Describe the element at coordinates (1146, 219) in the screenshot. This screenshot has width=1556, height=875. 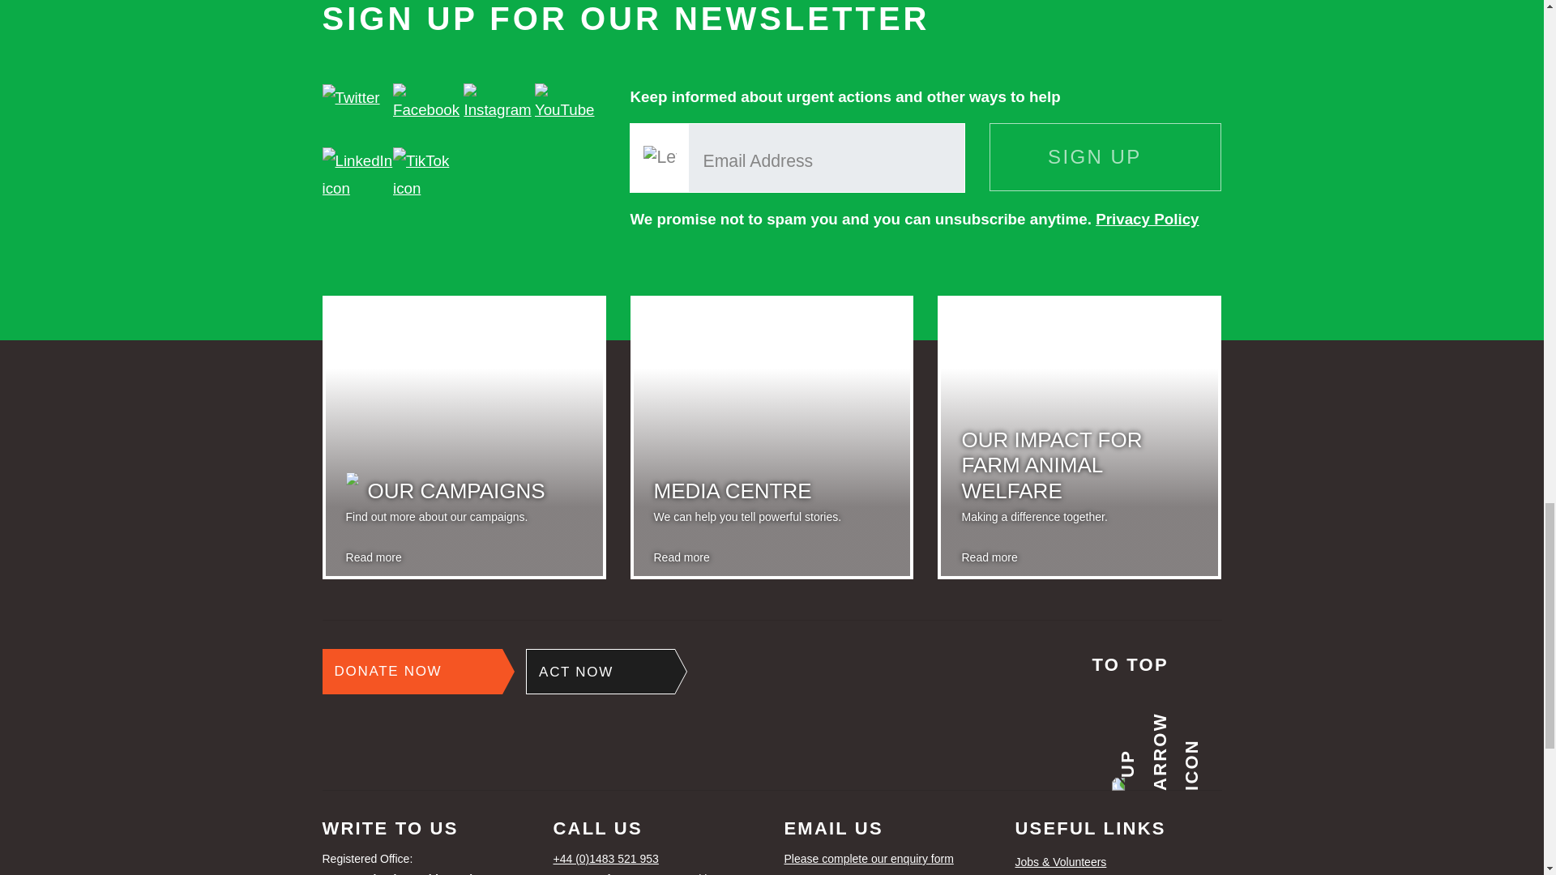
I see `Privacy Policy` at that location.